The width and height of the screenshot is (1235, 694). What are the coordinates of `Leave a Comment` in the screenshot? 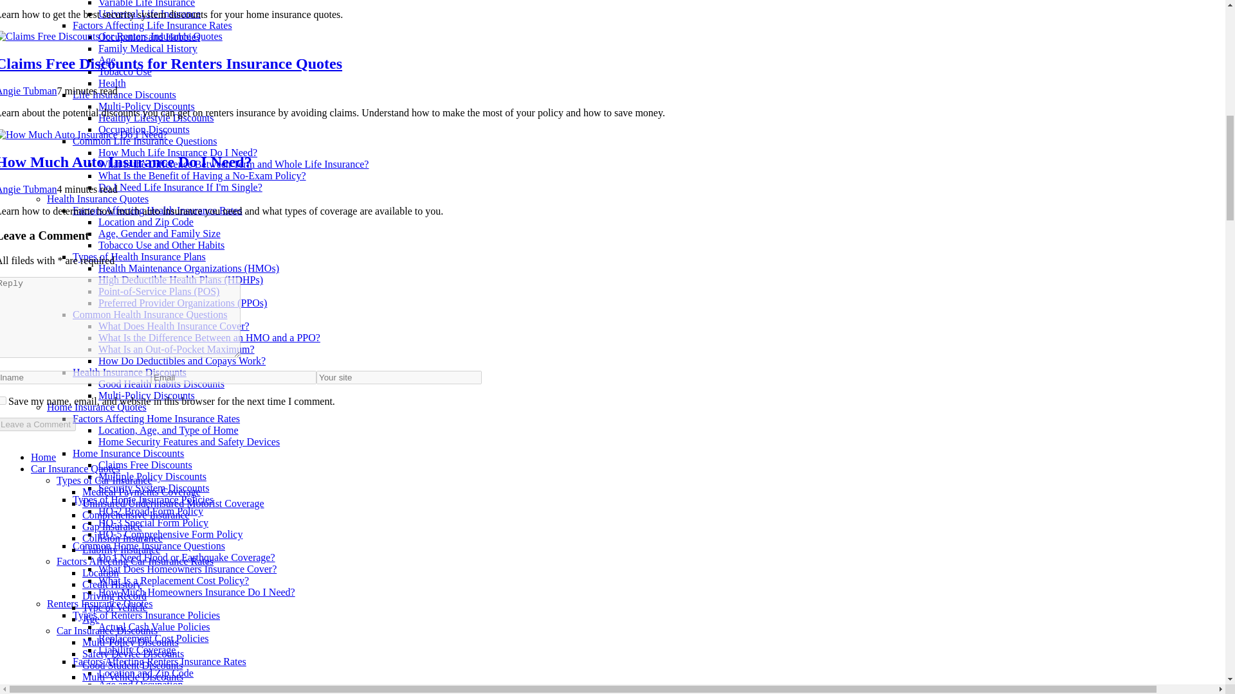 It's located at (37, 424).